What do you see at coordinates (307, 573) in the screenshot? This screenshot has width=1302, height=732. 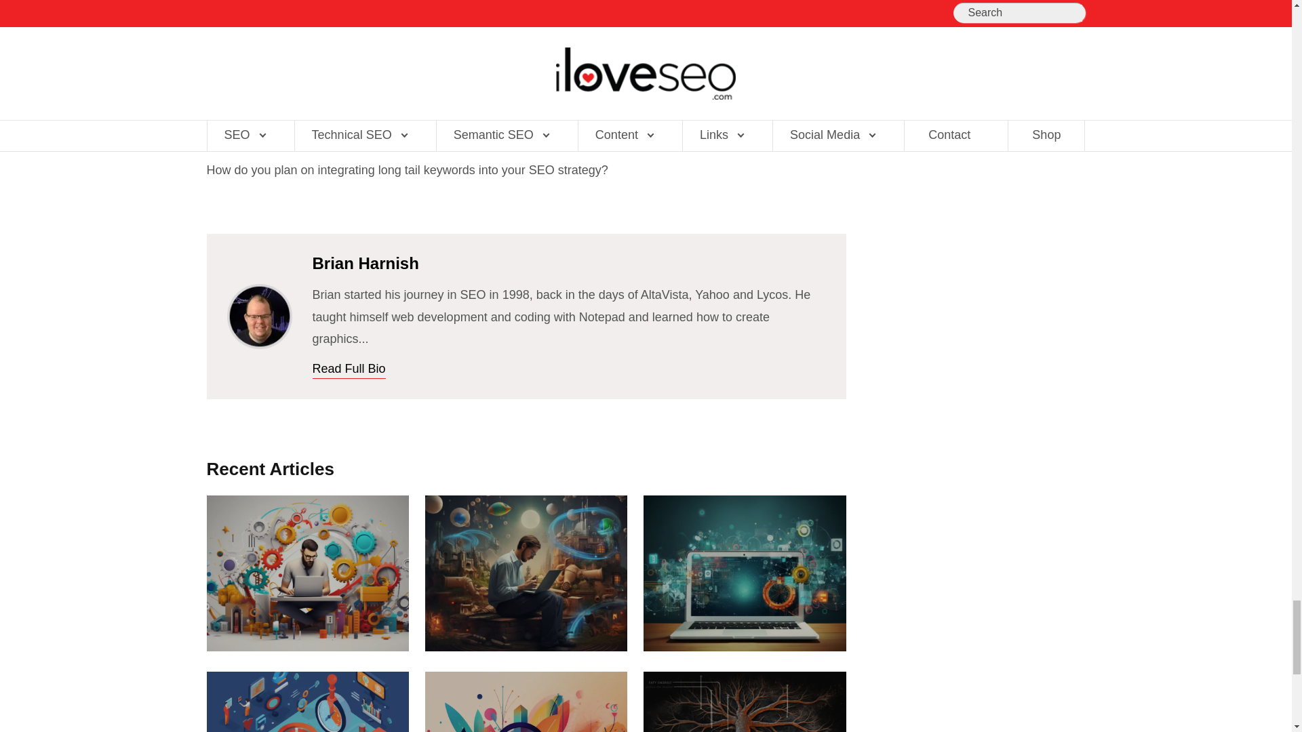 I see `Skills Every SEO Pro Needs for Success` at bounding box center [307, 573].